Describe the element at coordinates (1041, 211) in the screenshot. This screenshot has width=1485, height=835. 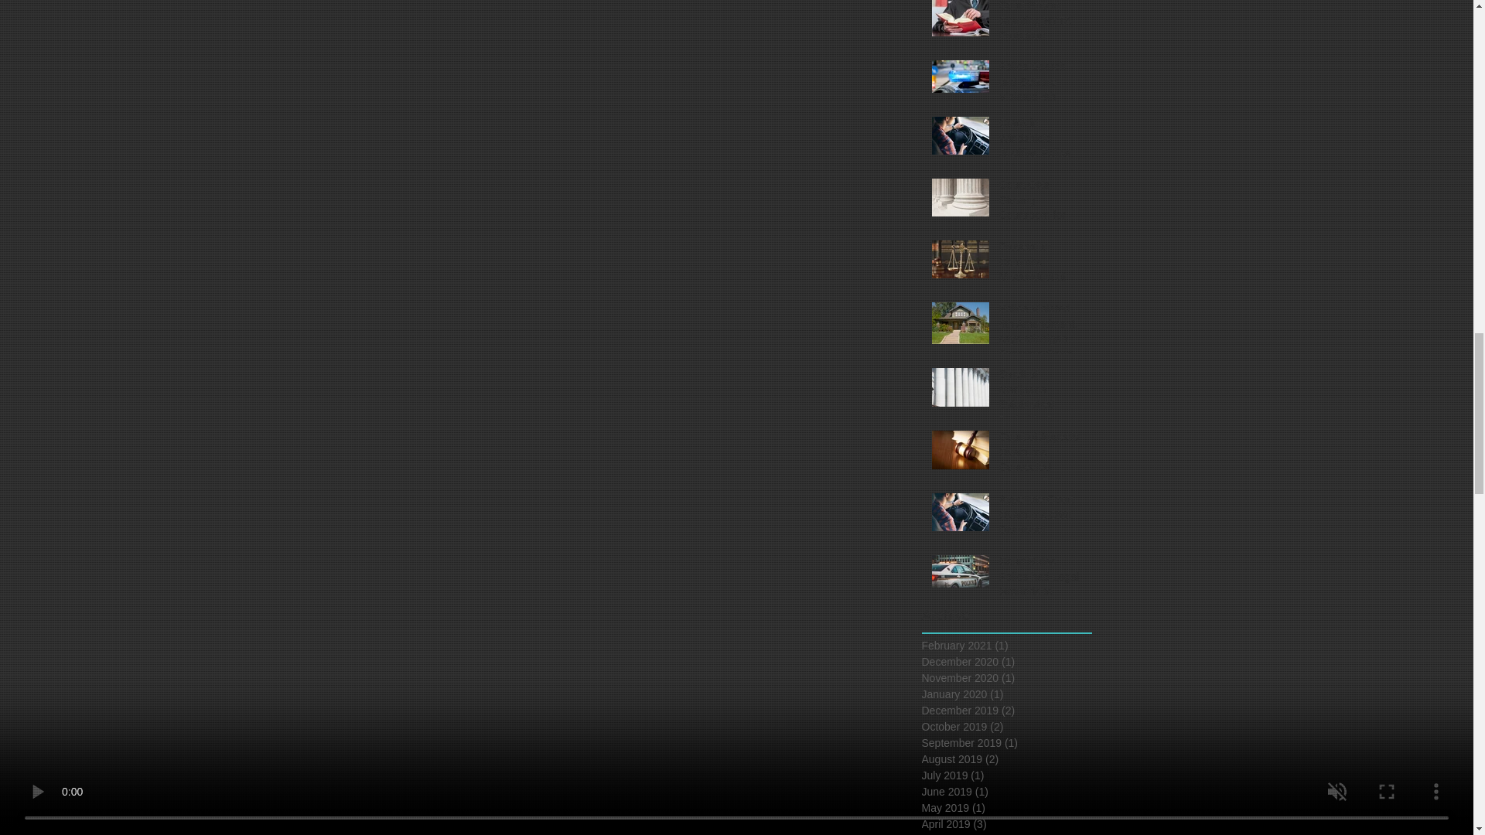
I see `Court OKs Closing Courtroom for HYTA Case` at that location.